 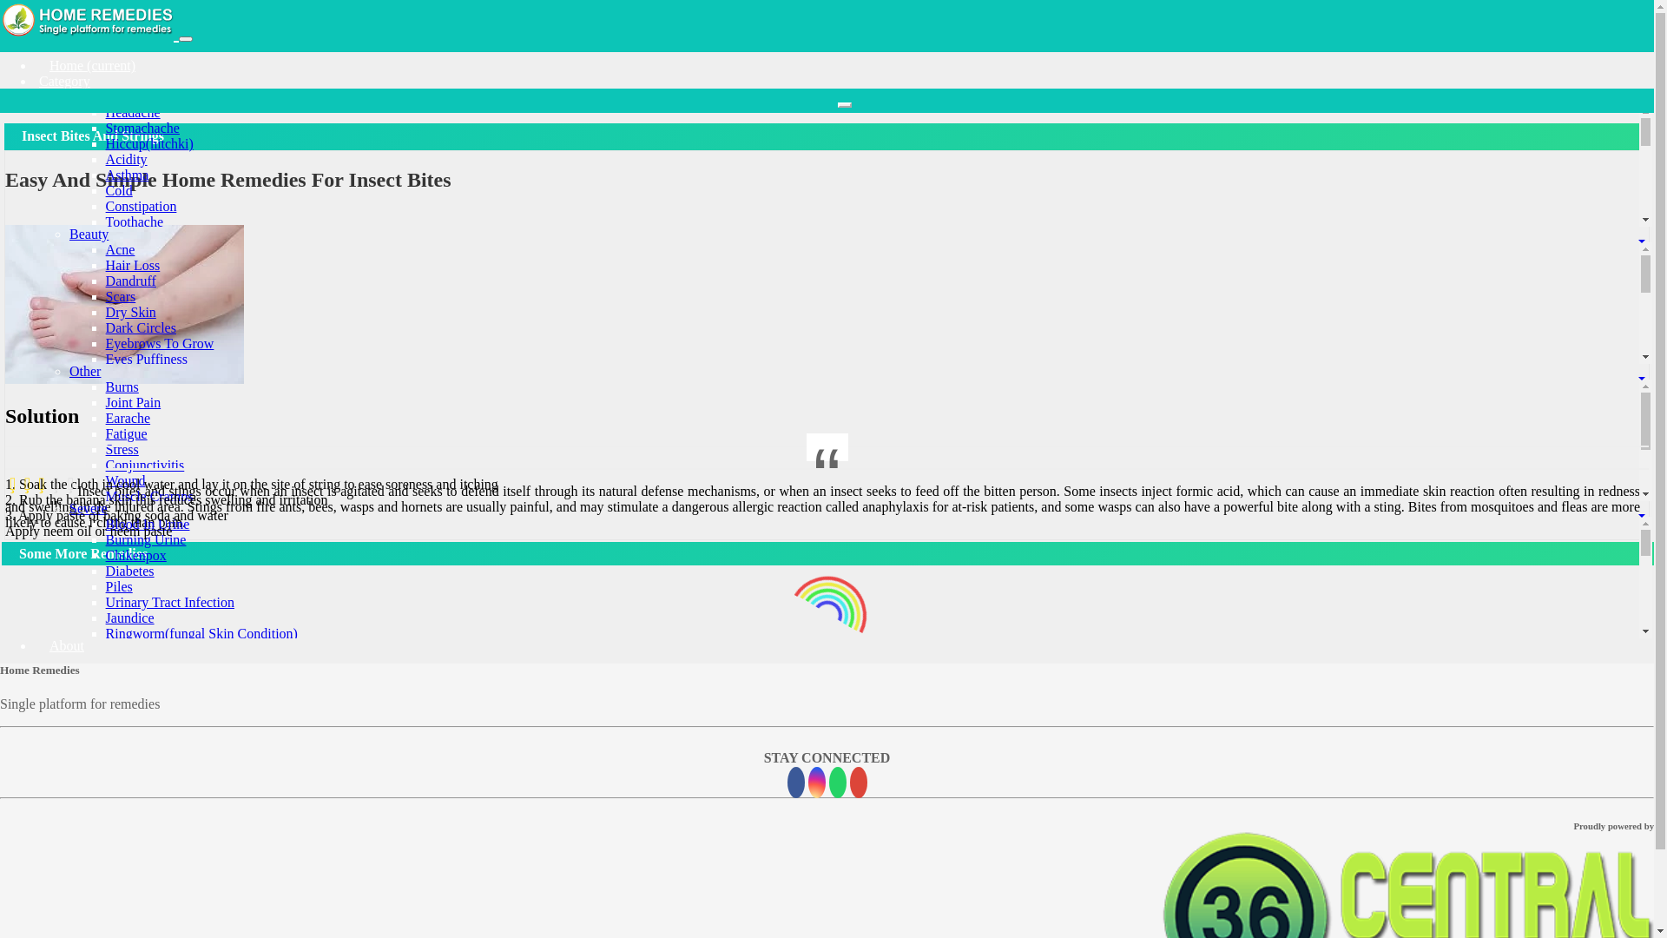 What do you see at coordinates (146, 532) in the screenshot?
I see `Face Scrubber` at bounding box center [146, 532].